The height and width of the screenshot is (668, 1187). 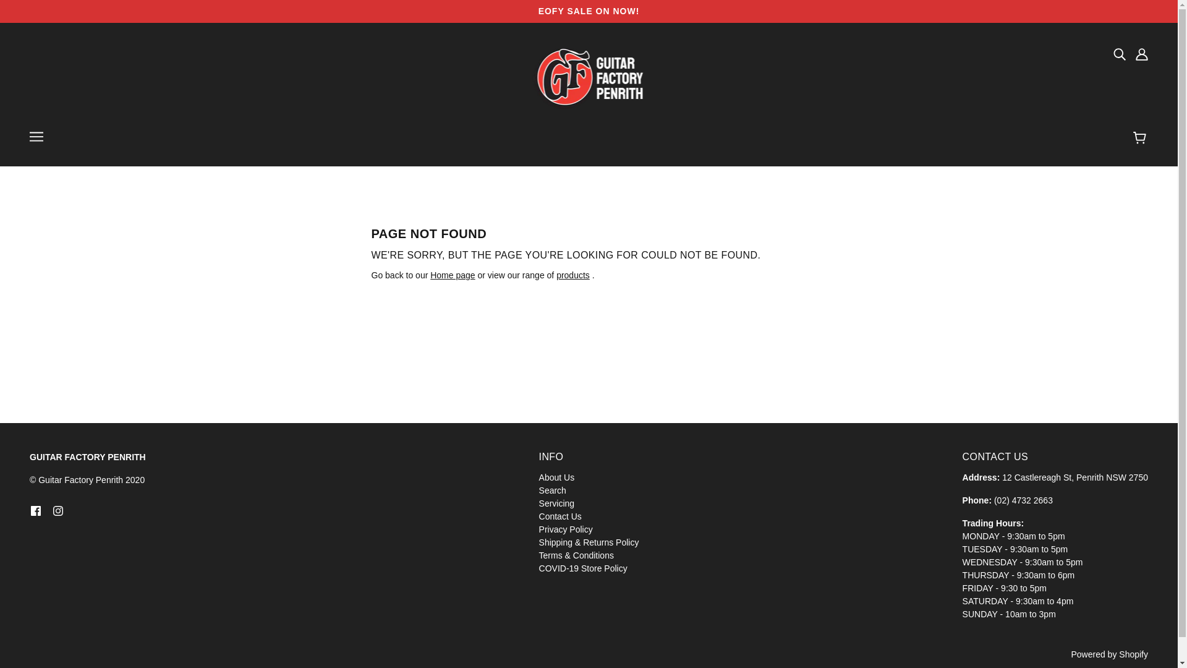 I want to click on About Us, so click(x=556, y=477).